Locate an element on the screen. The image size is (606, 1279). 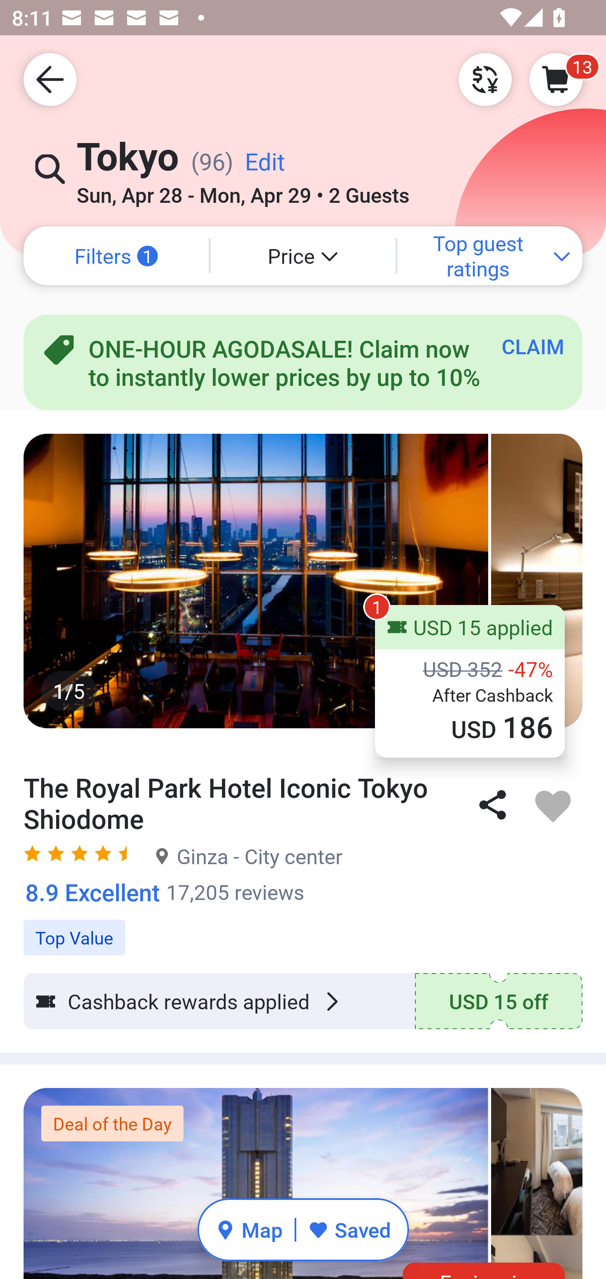
Cashback rewards applied USD 15 off is located at coordinates (303, 1001).